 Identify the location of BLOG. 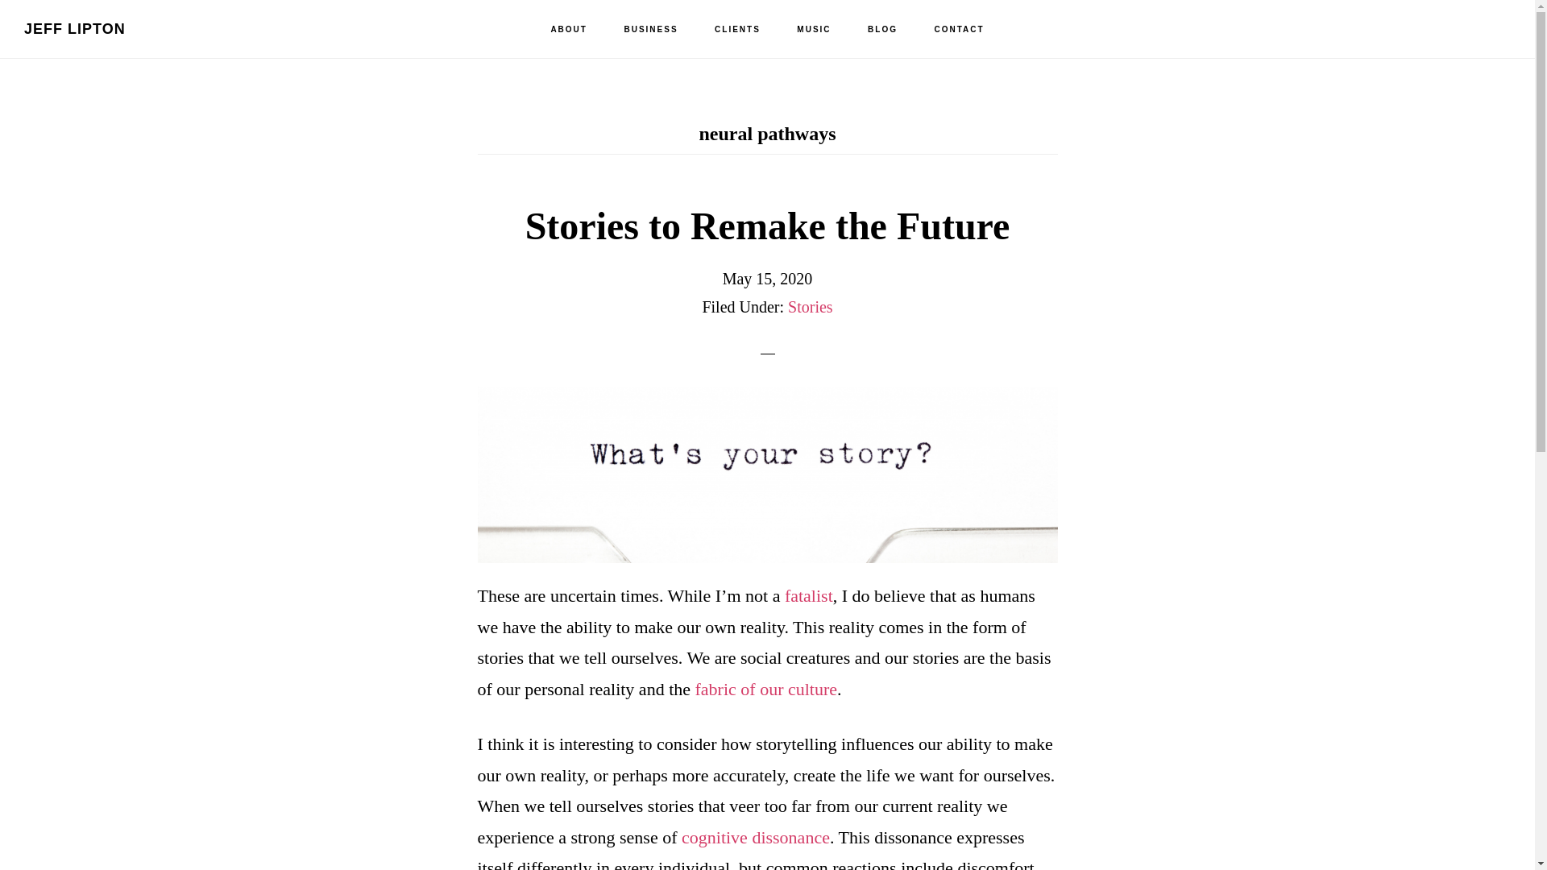
(883, 30).